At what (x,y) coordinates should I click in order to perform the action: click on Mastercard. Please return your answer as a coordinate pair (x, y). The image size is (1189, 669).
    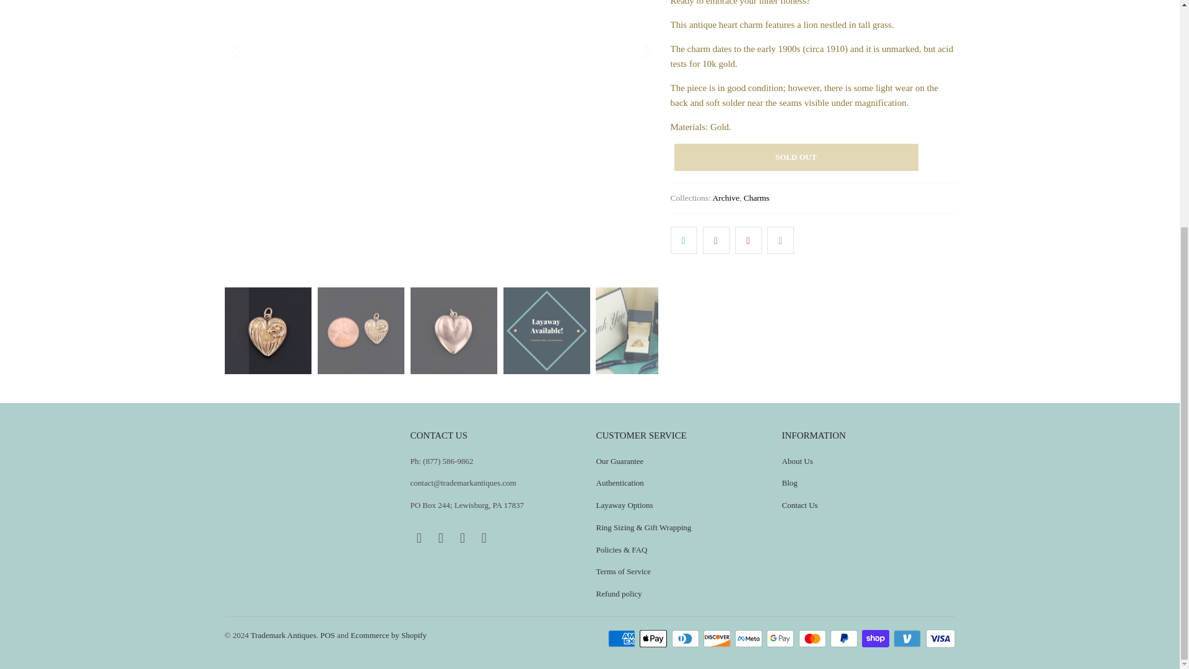
    Looking at the image, I should click on (814, 639).